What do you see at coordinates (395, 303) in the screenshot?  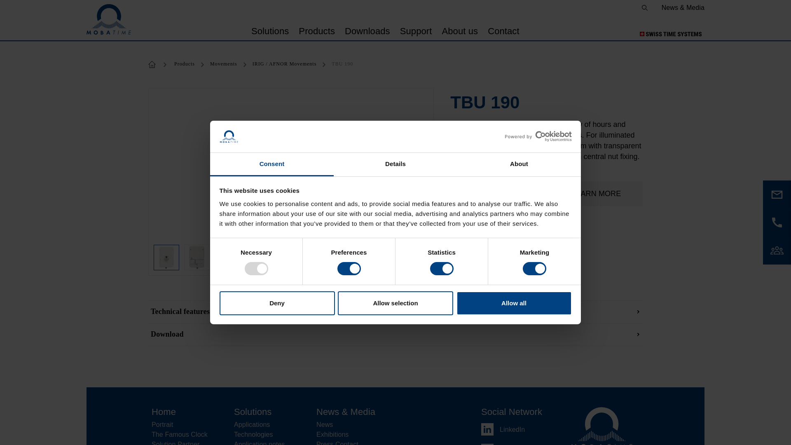 I see `Allow selection` at bounding box center [395, 303].